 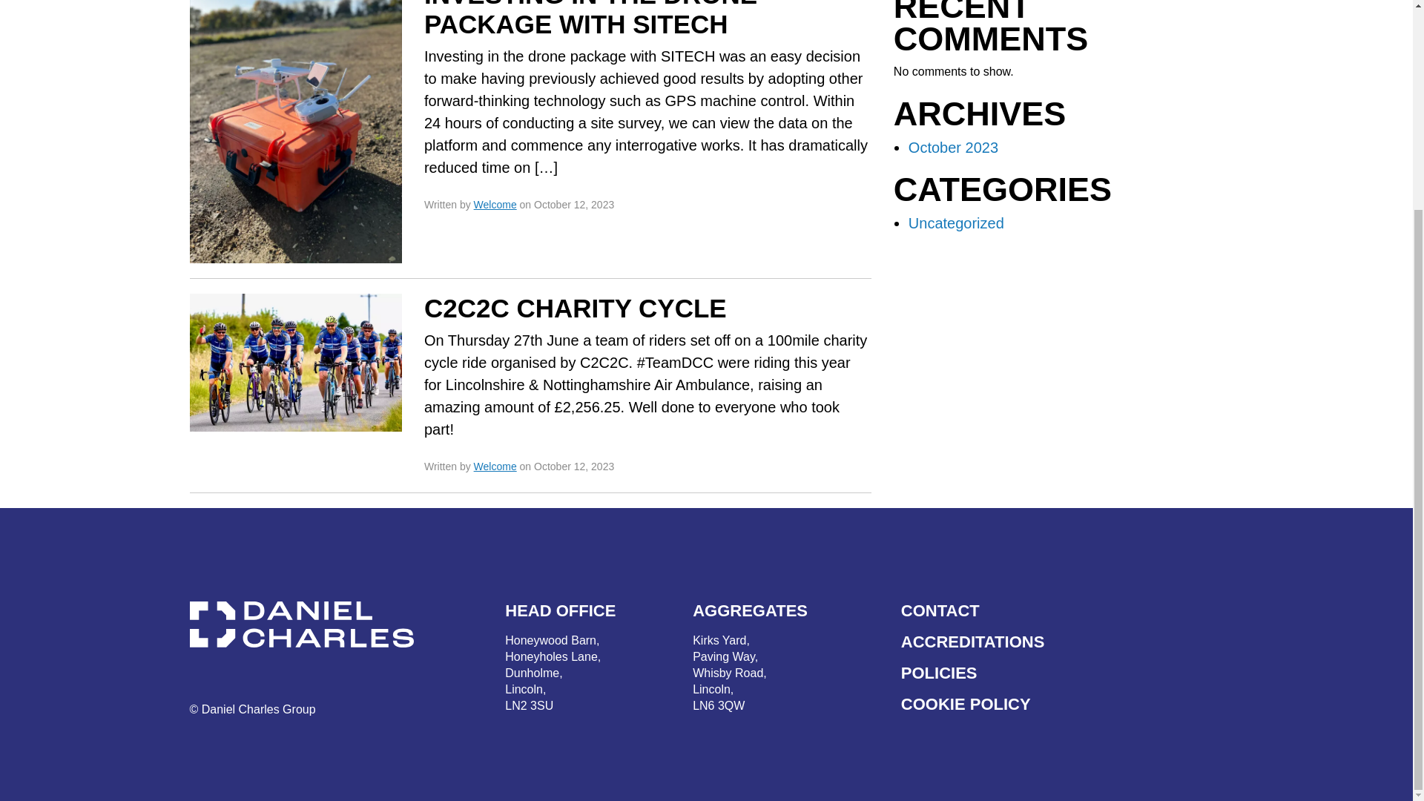 What do you see at coordinates (1058, 642) in the screenshot?
I see `Welcome` at bounding box center [1058, 642].